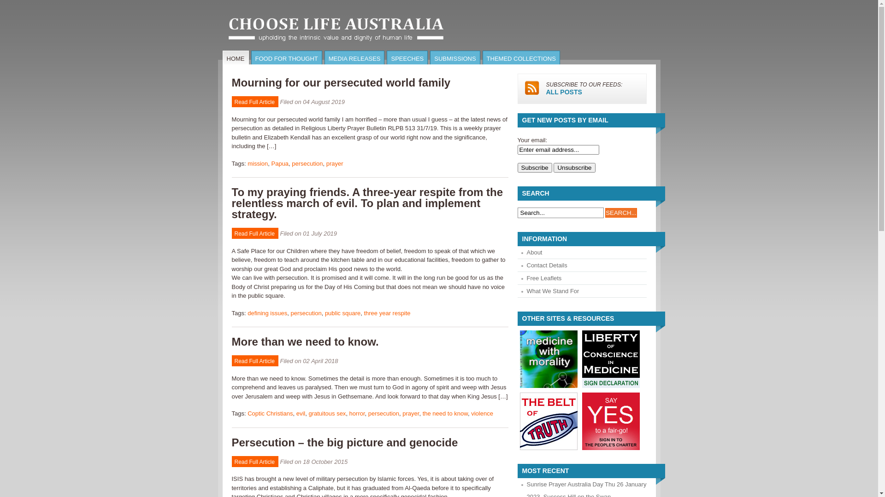 The image size is (885, 497). What do you see at coordinates (445, 413) in the screenshot?
I see `the need to know` at bounding box center [445, 413].